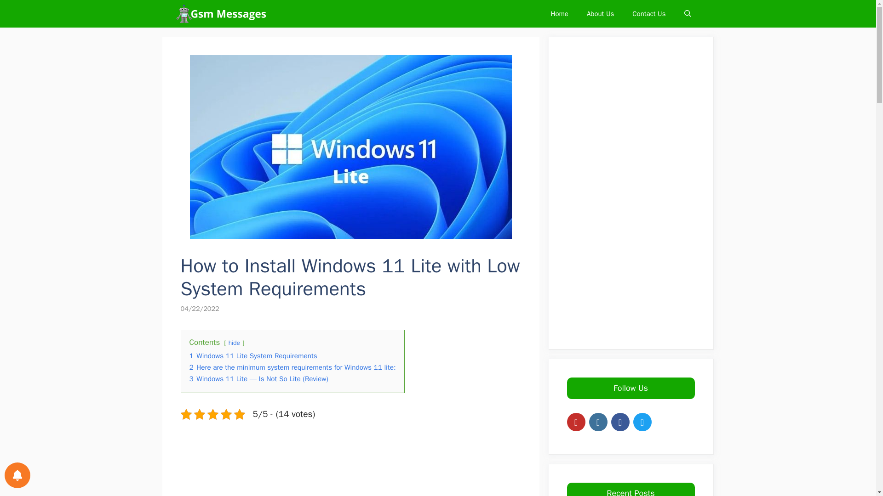 Image resolution: width=883 pixels, height=496 pixels. What do you see at coordinates (17, 474) in the screenshot?
I see `Notifications preferences` at bounding box center [17, 474].